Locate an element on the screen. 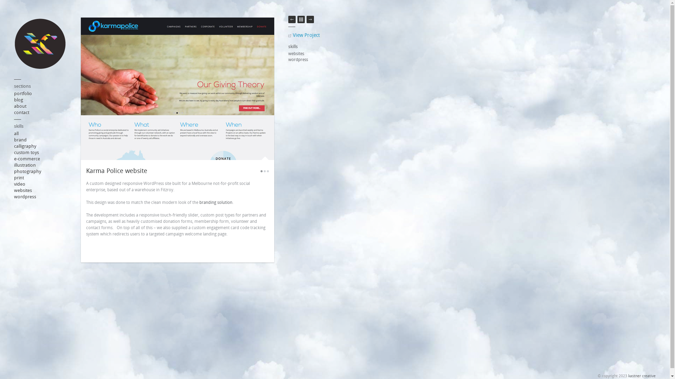  all is located at coordinates (16, 133).